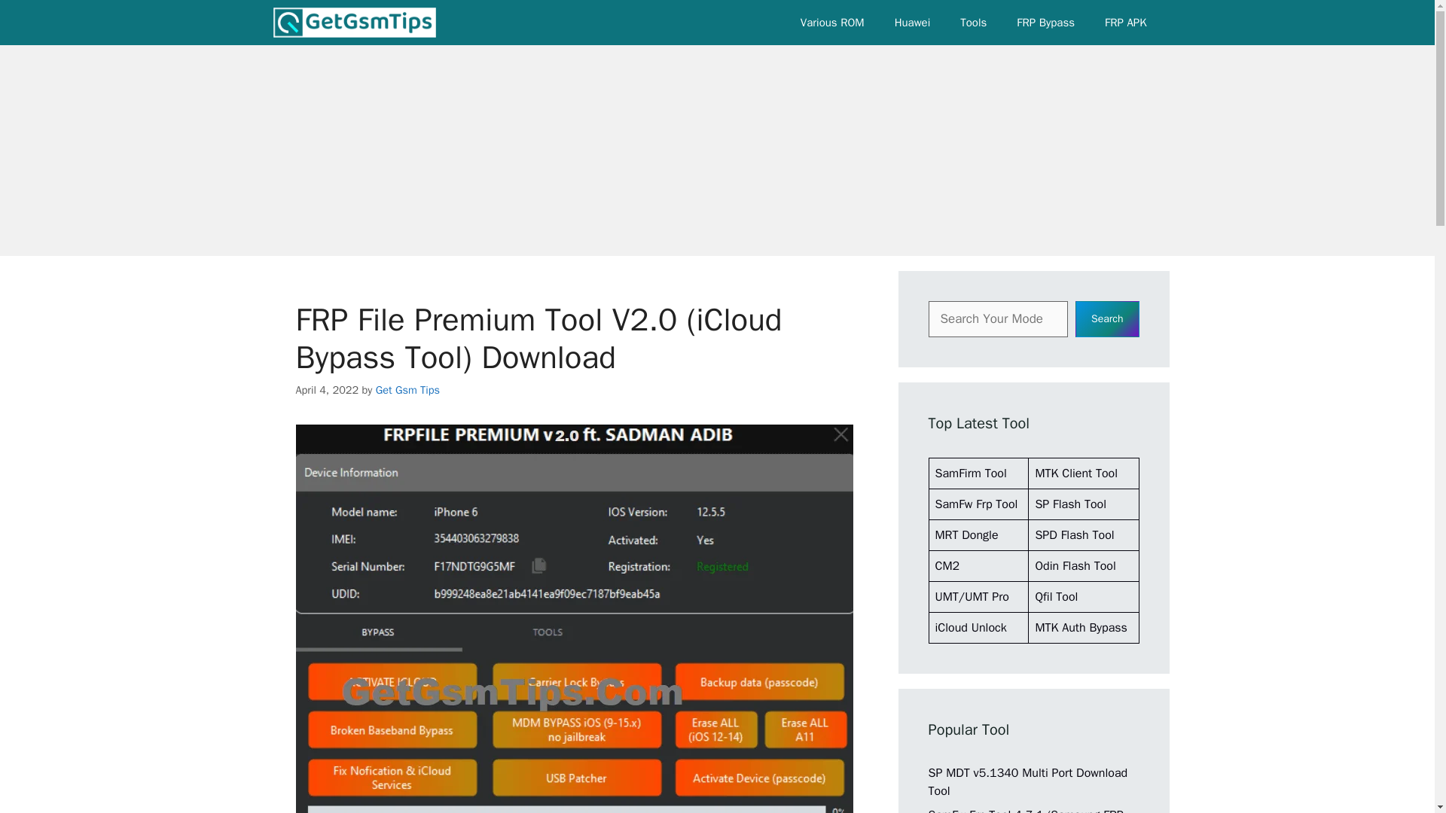 The width and height of the screenshot is (1446, 813). Describe the element at coordinates (973, 23) in the screenshot. I see `Tools` at that location.